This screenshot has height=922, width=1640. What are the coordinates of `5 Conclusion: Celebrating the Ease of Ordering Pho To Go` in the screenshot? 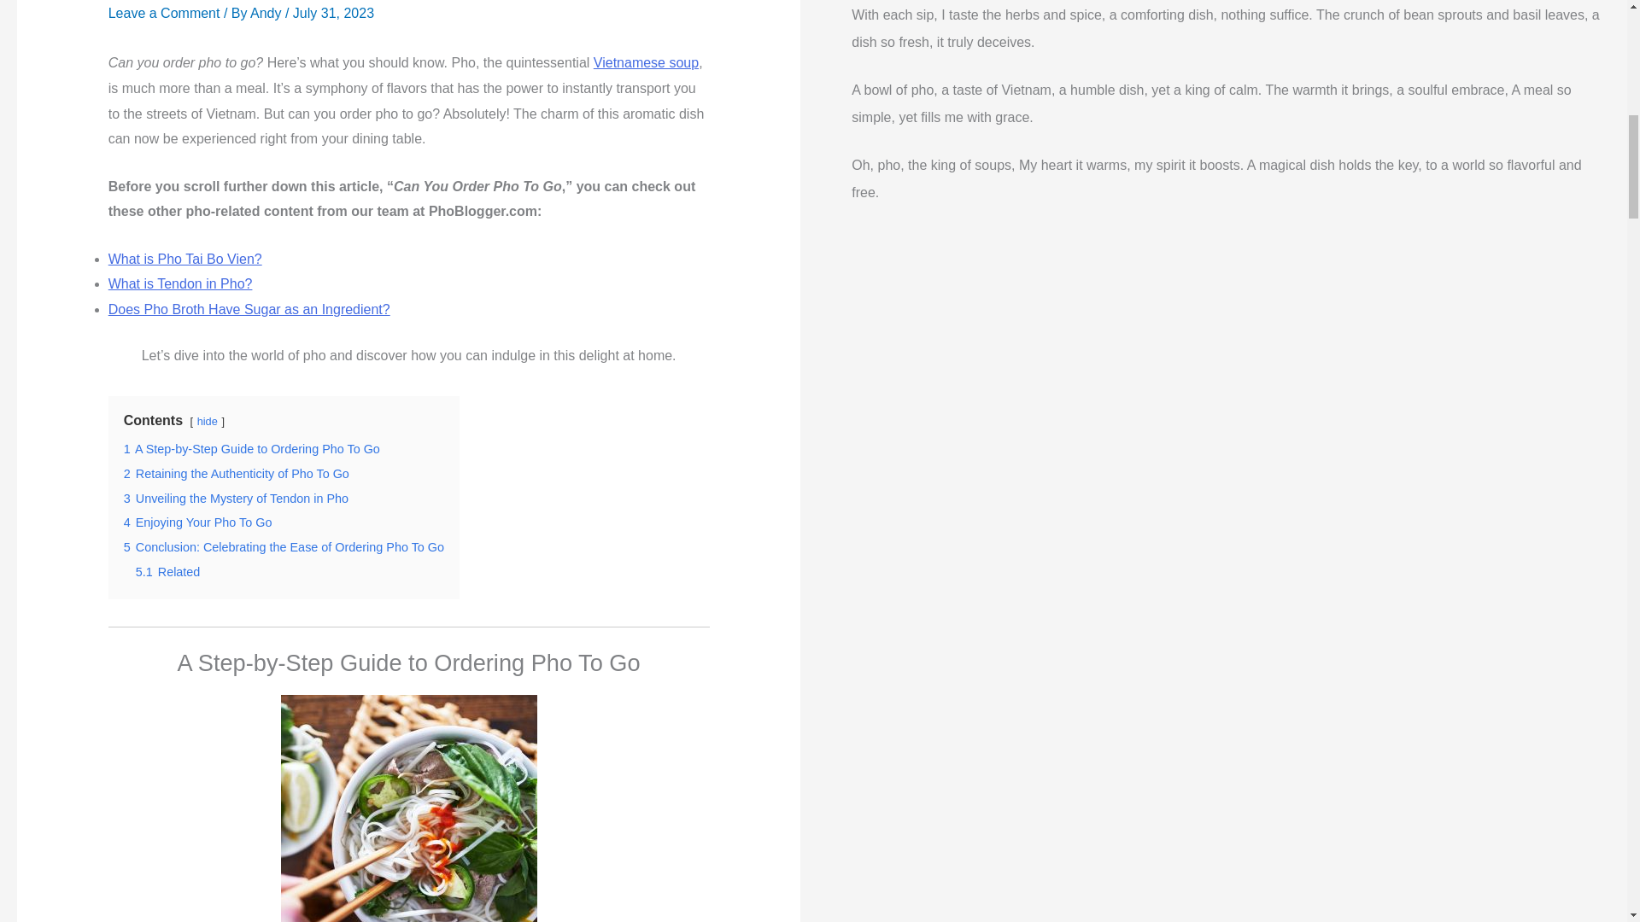 It's located at (284, 546).